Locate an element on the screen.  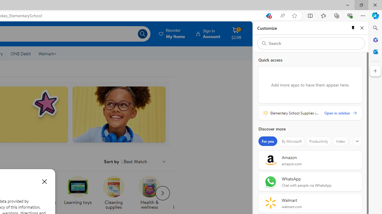
Video is located at coordinates (340, 141).